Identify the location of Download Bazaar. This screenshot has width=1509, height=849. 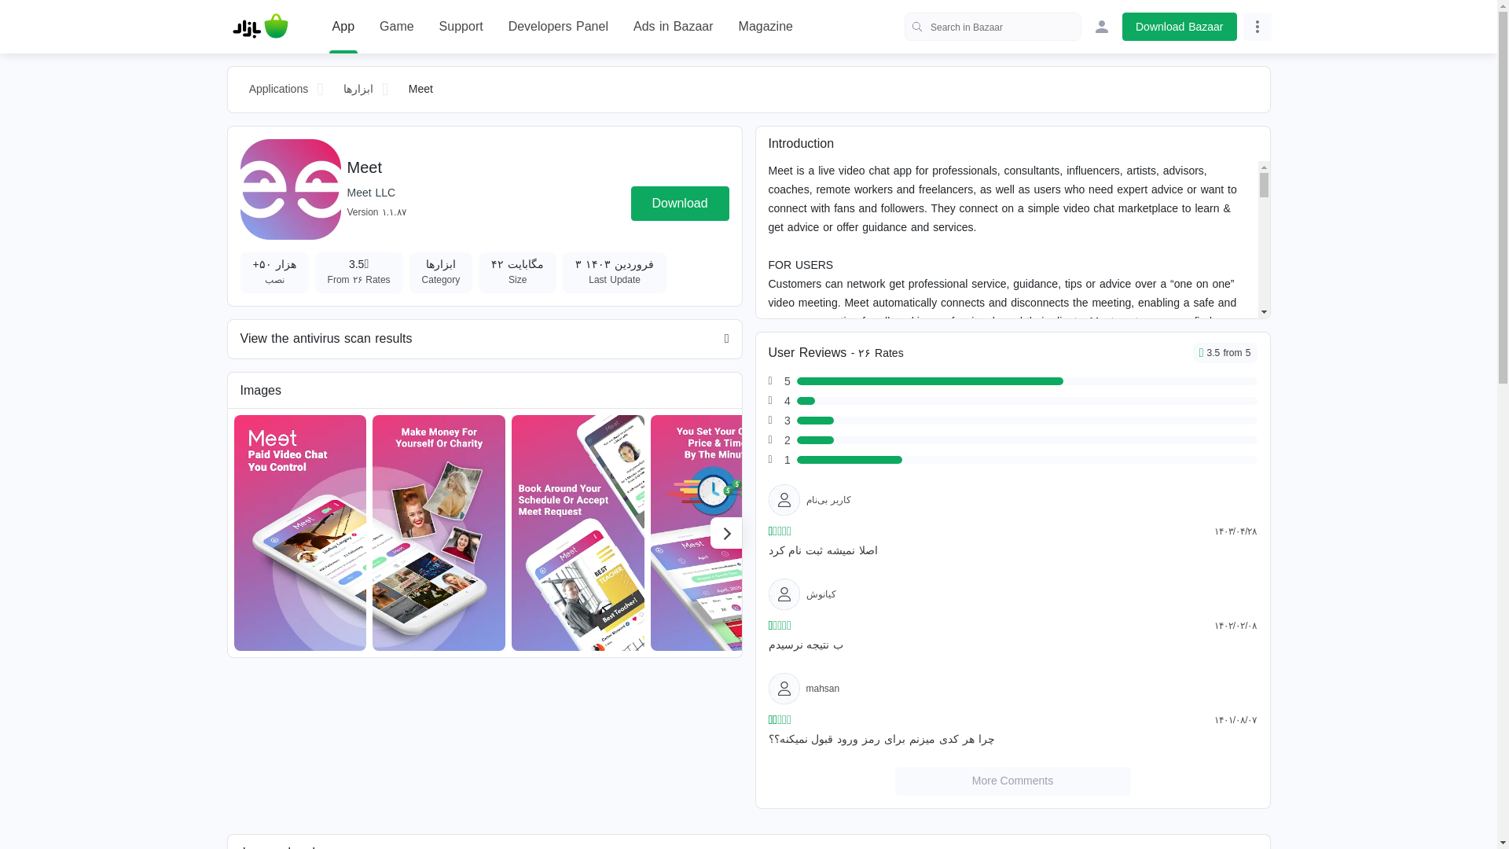
(1180, 27).